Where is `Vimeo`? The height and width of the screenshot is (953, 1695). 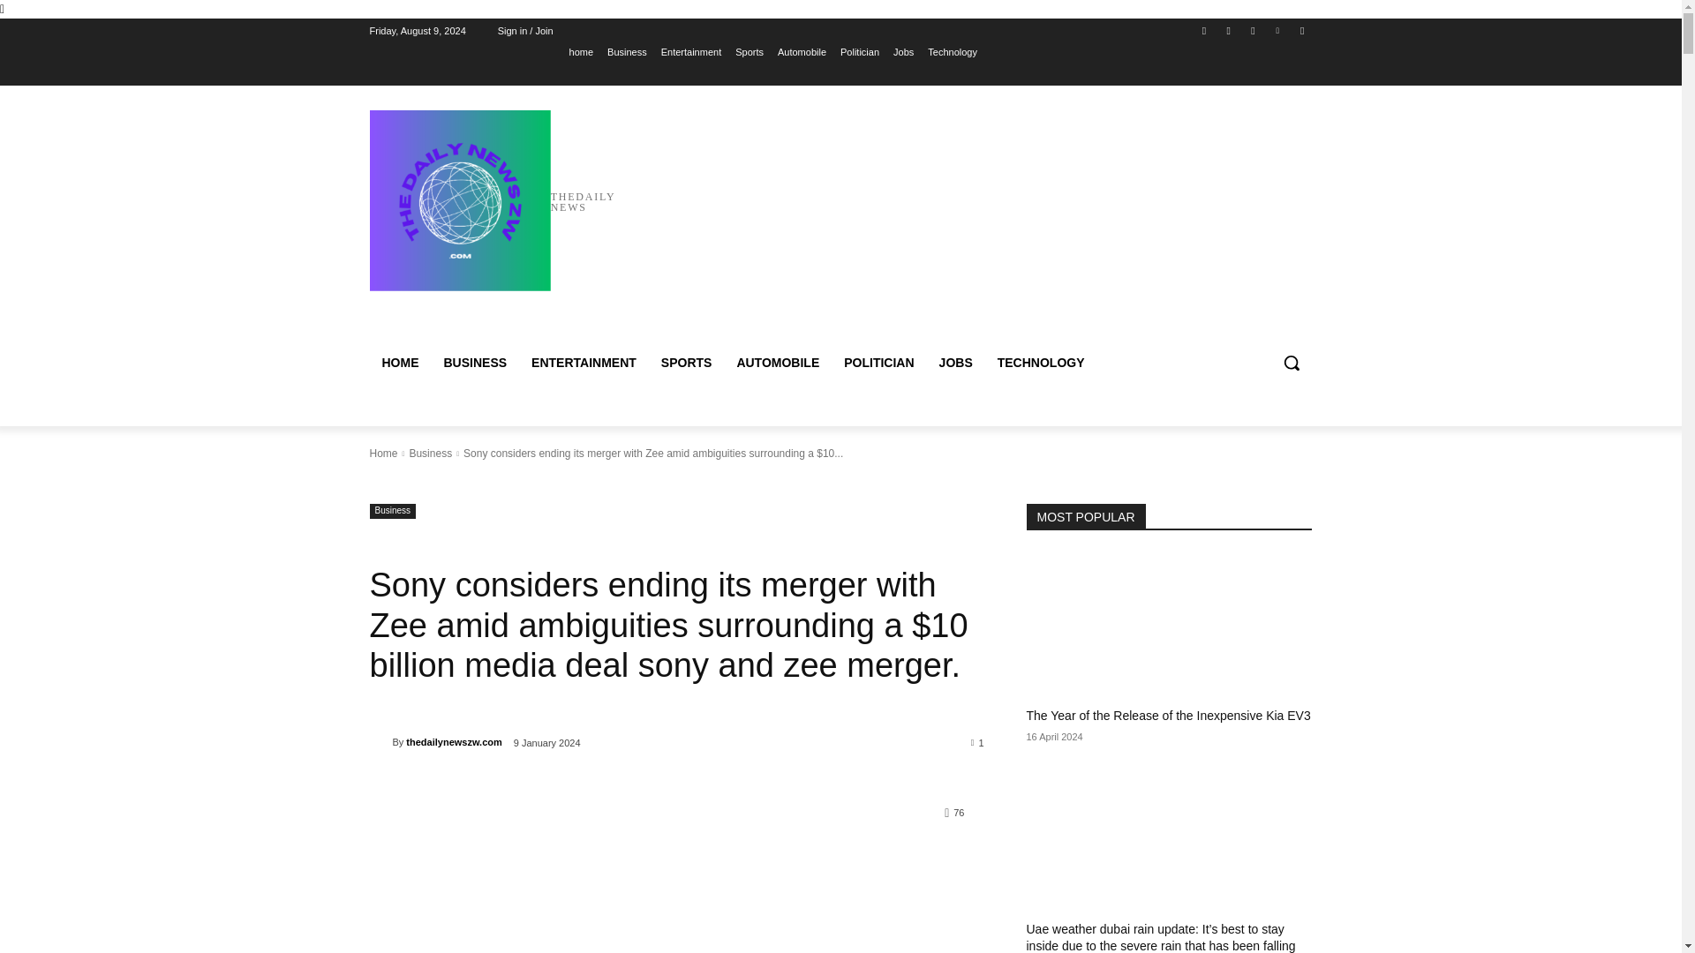 Vimeo is located at coordinates (1278, 31).